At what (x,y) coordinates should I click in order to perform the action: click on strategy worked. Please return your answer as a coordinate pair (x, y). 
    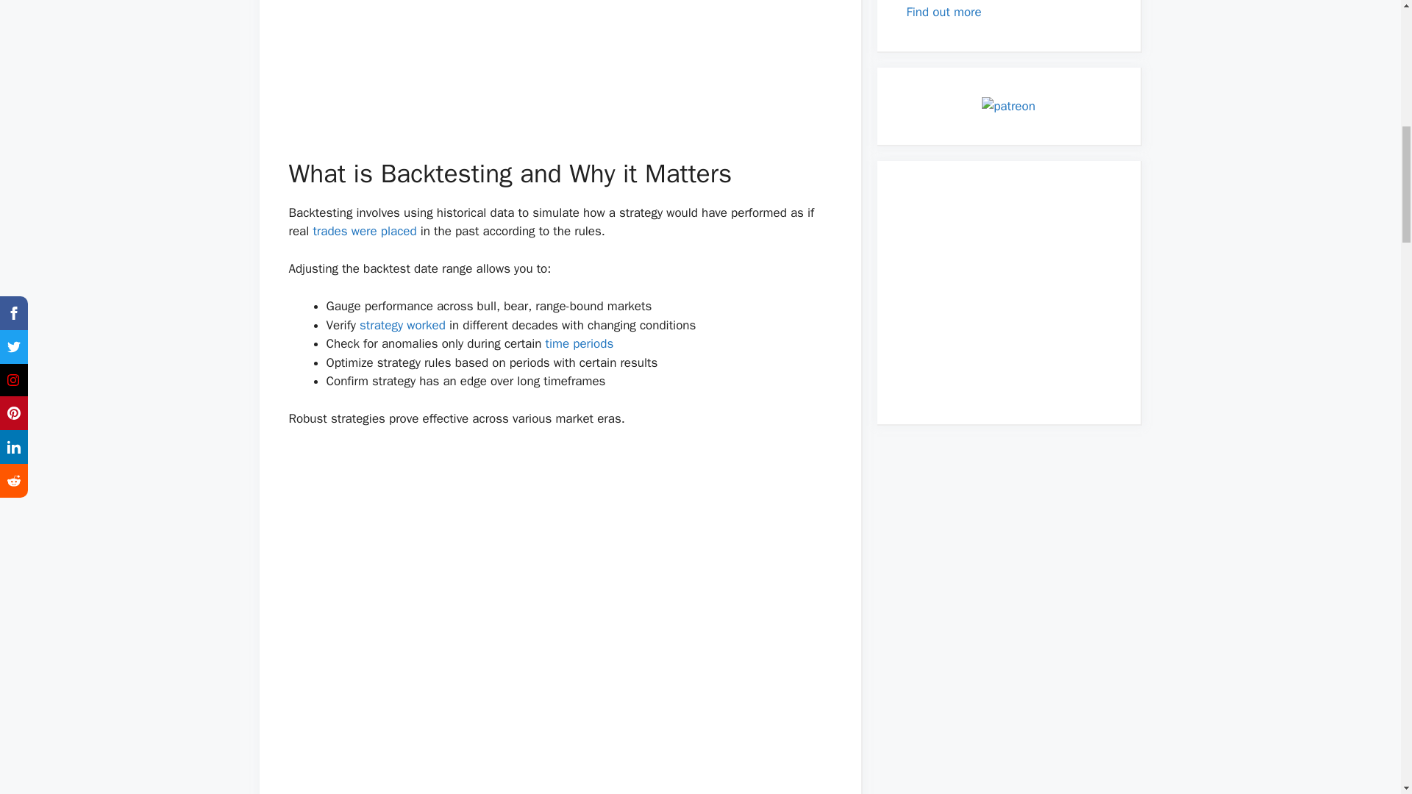
    Looking at the image, I should click on (403, 325).